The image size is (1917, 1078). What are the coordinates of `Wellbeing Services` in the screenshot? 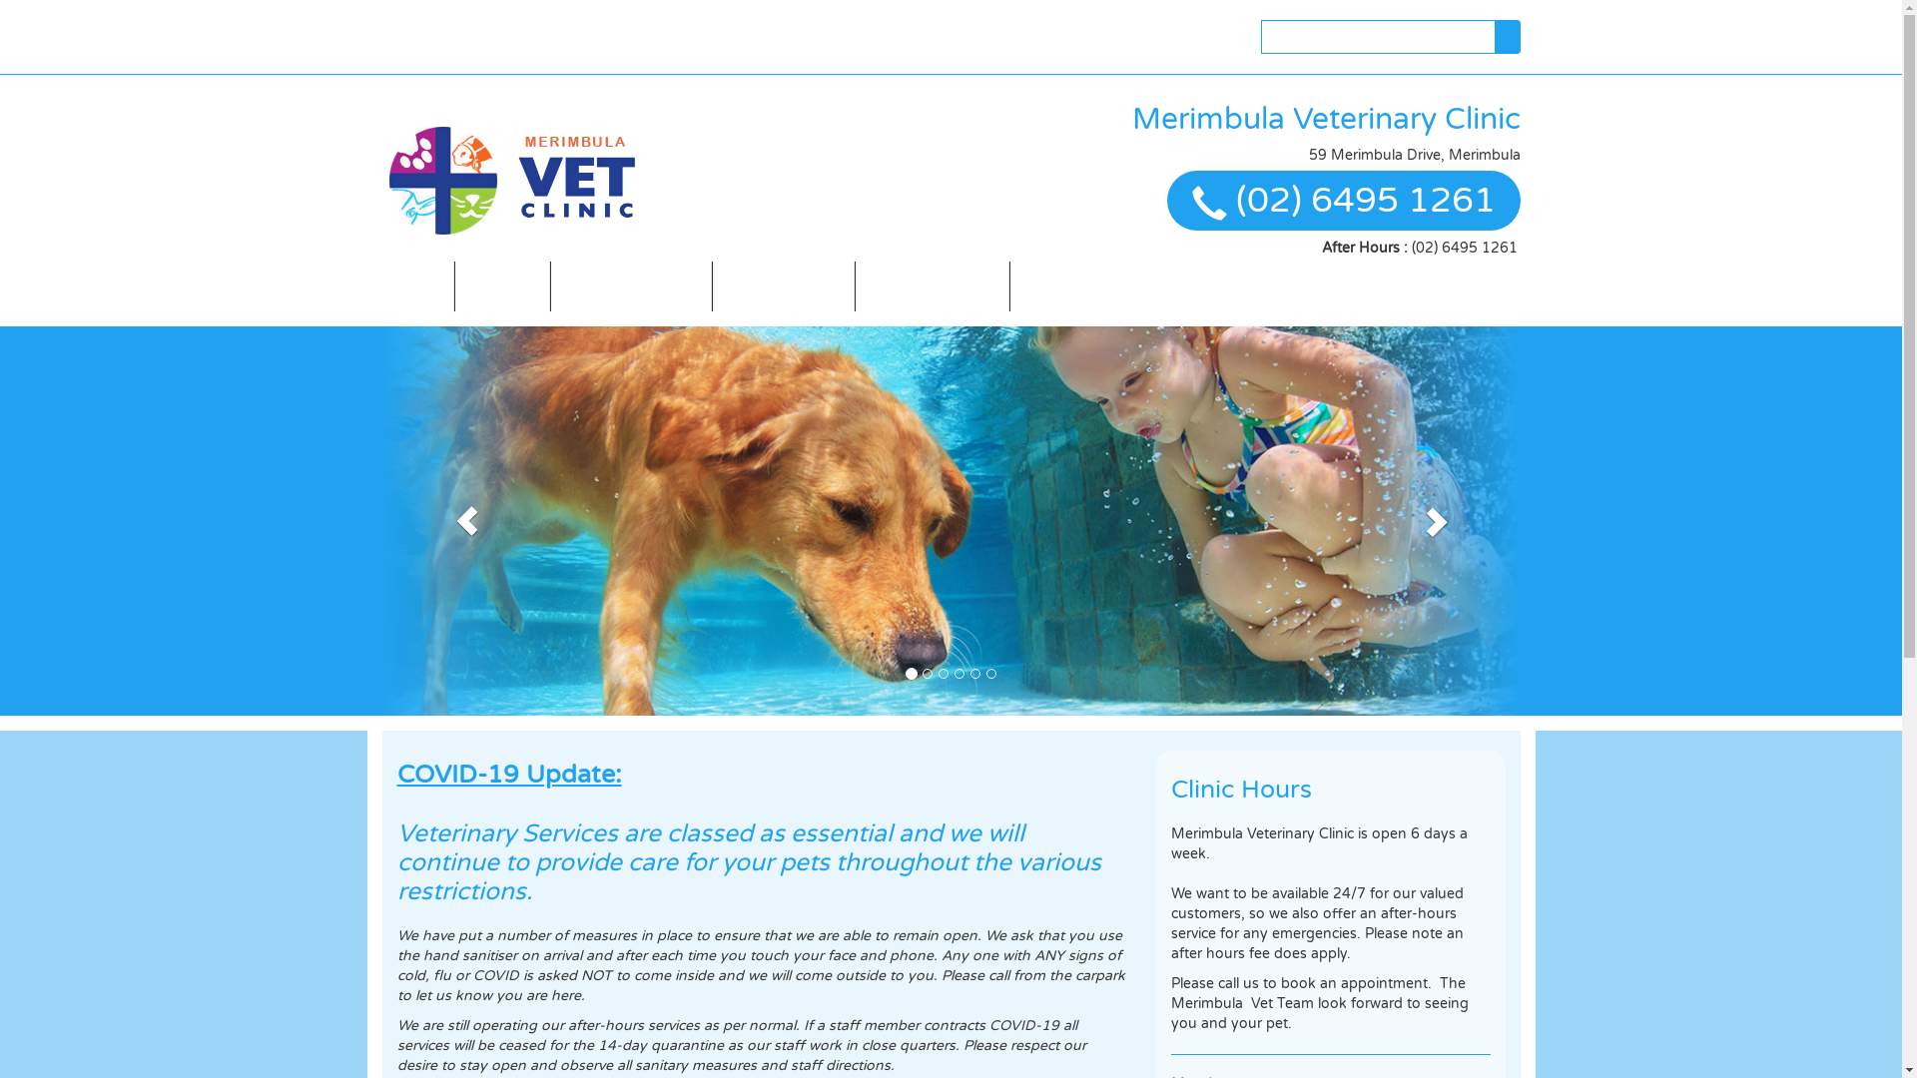 It's located at (933, 285).